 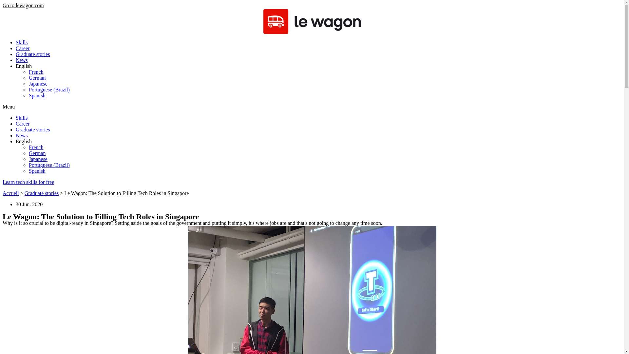 I want to click on Learn tech skills for free, so click(x=28, y=182).